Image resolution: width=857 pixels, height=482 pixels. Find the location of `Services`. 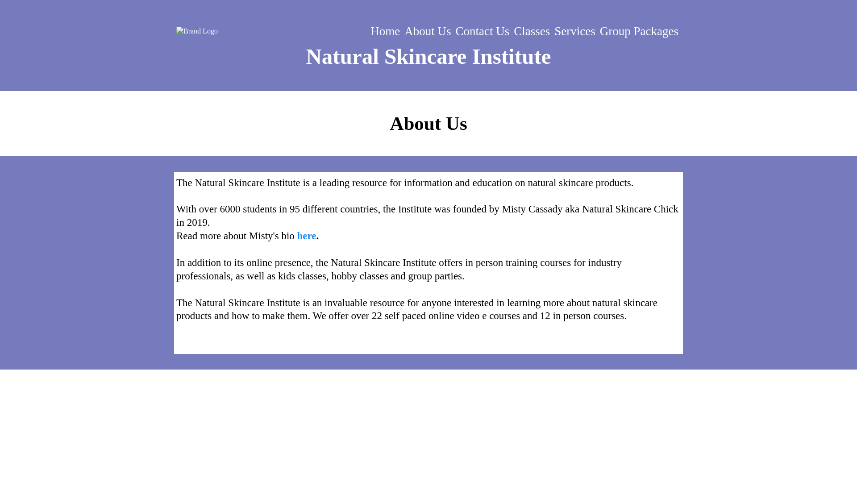

Services is located at coordinates (574, 31).